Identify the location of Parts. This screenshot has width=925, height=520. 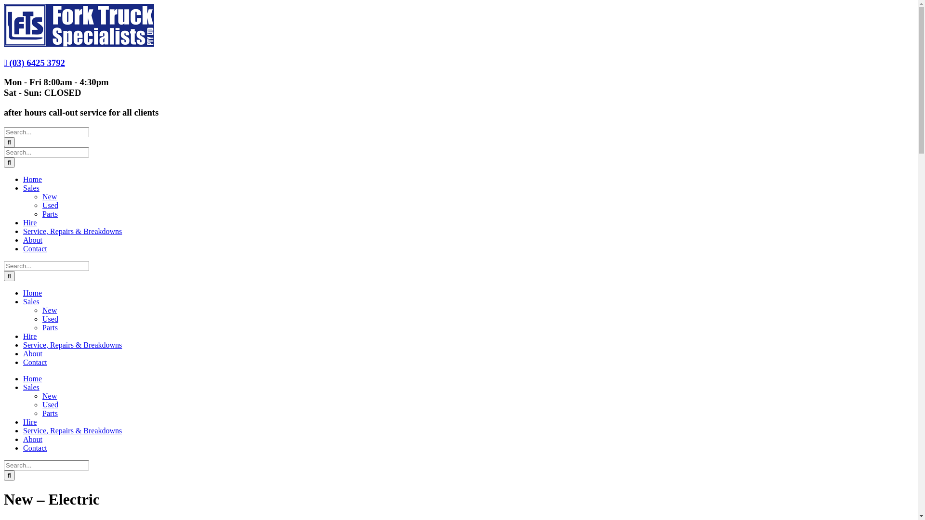
(50, 327).